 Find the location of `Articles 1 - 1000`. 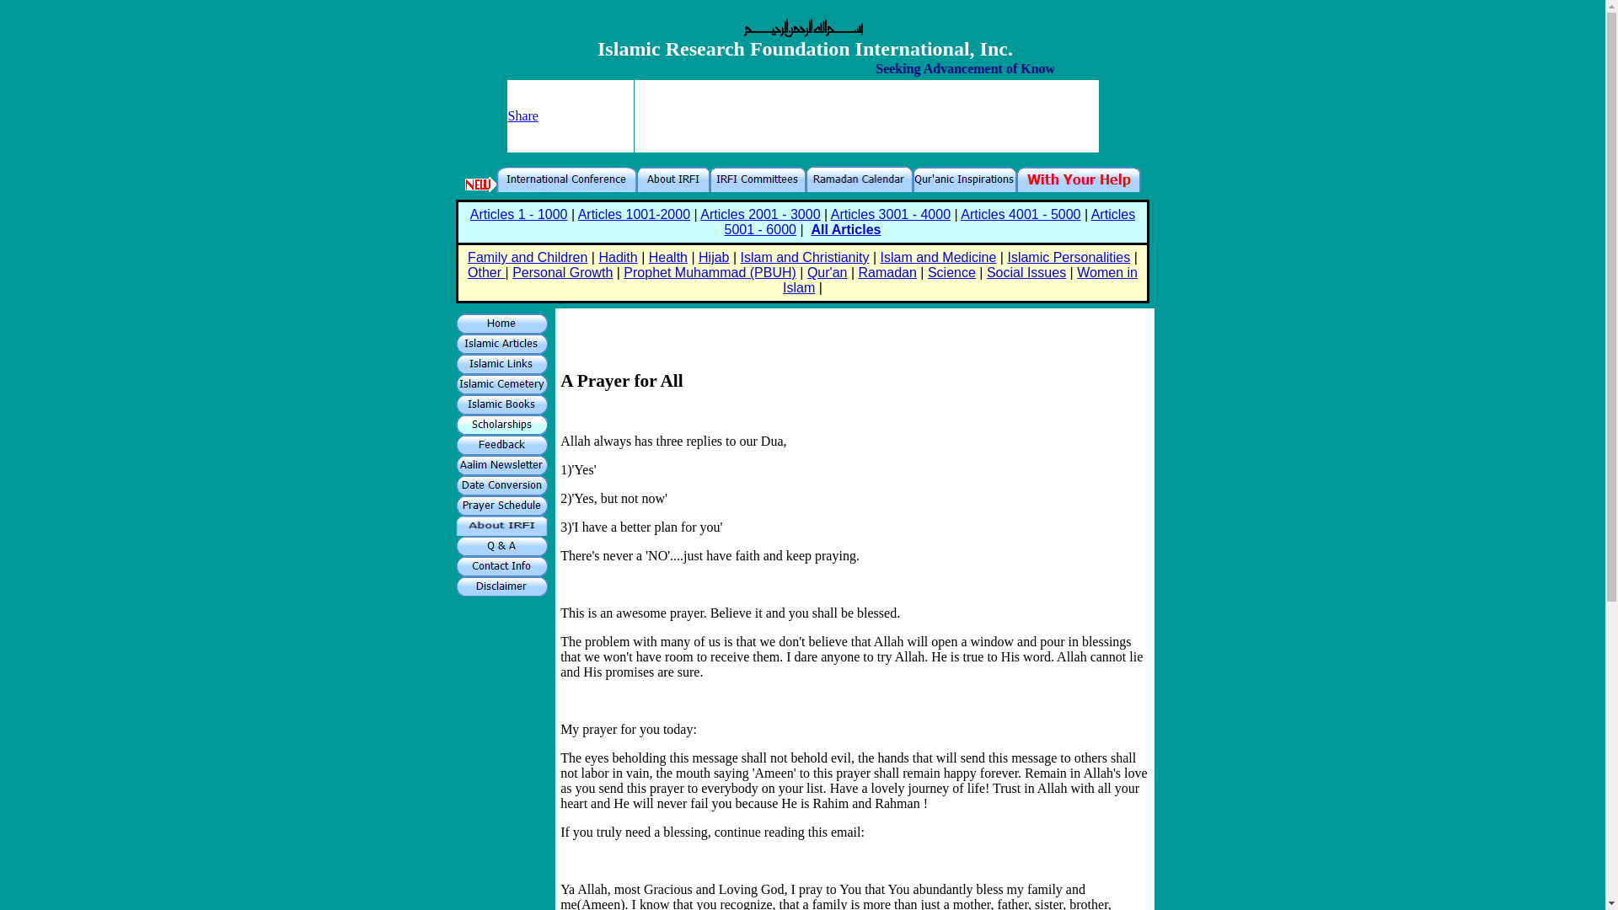

Articles 1 - 1000 is located at coordinates (519, 214).